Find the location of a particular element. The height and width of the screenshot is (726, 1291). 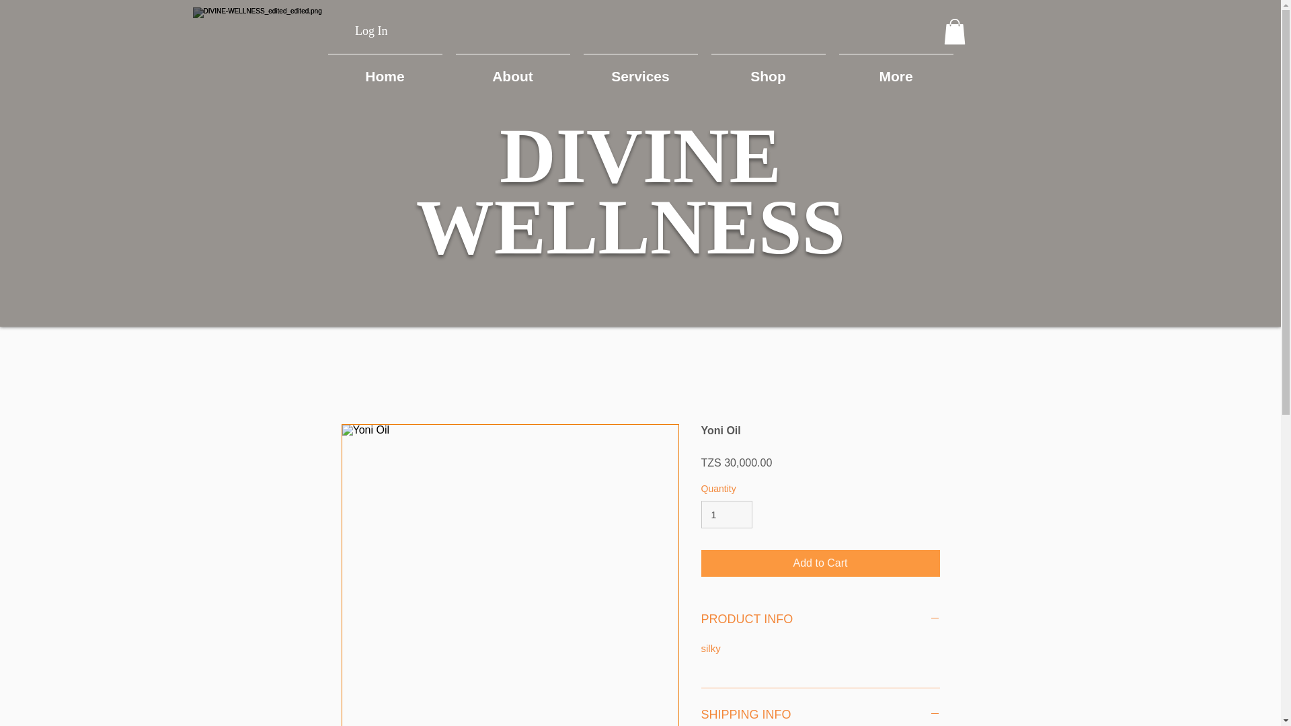

Add to Cart is located at coordinates (820, 563).